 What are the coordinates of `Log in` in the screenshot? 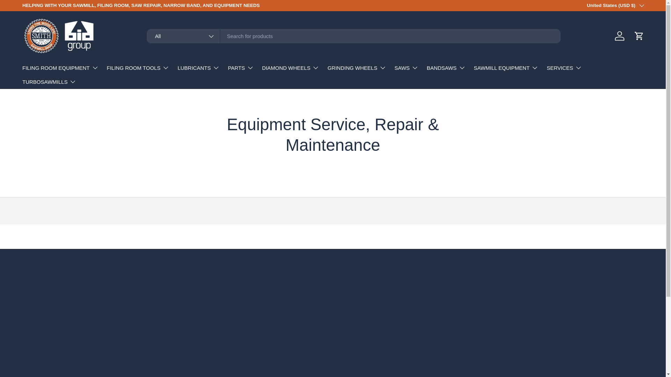 It's located at (620, 36).